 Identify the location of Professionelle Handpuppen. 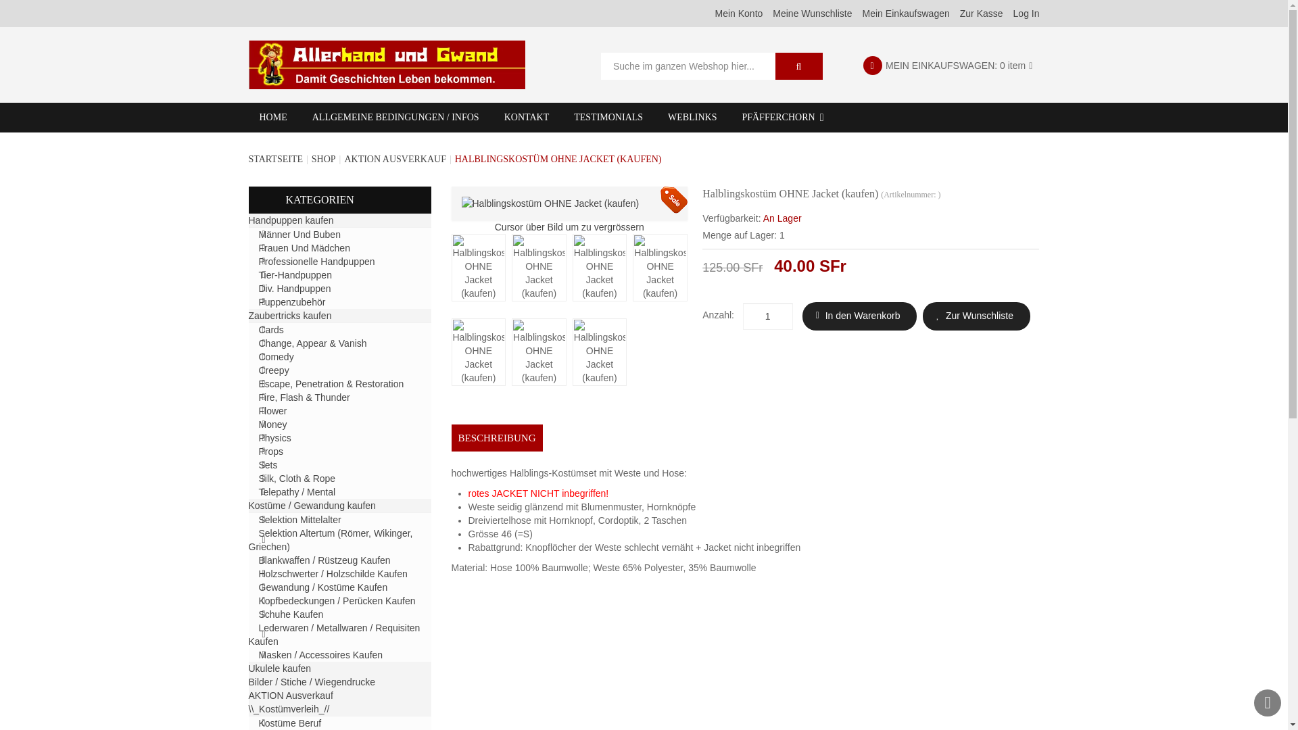
(316, 262).